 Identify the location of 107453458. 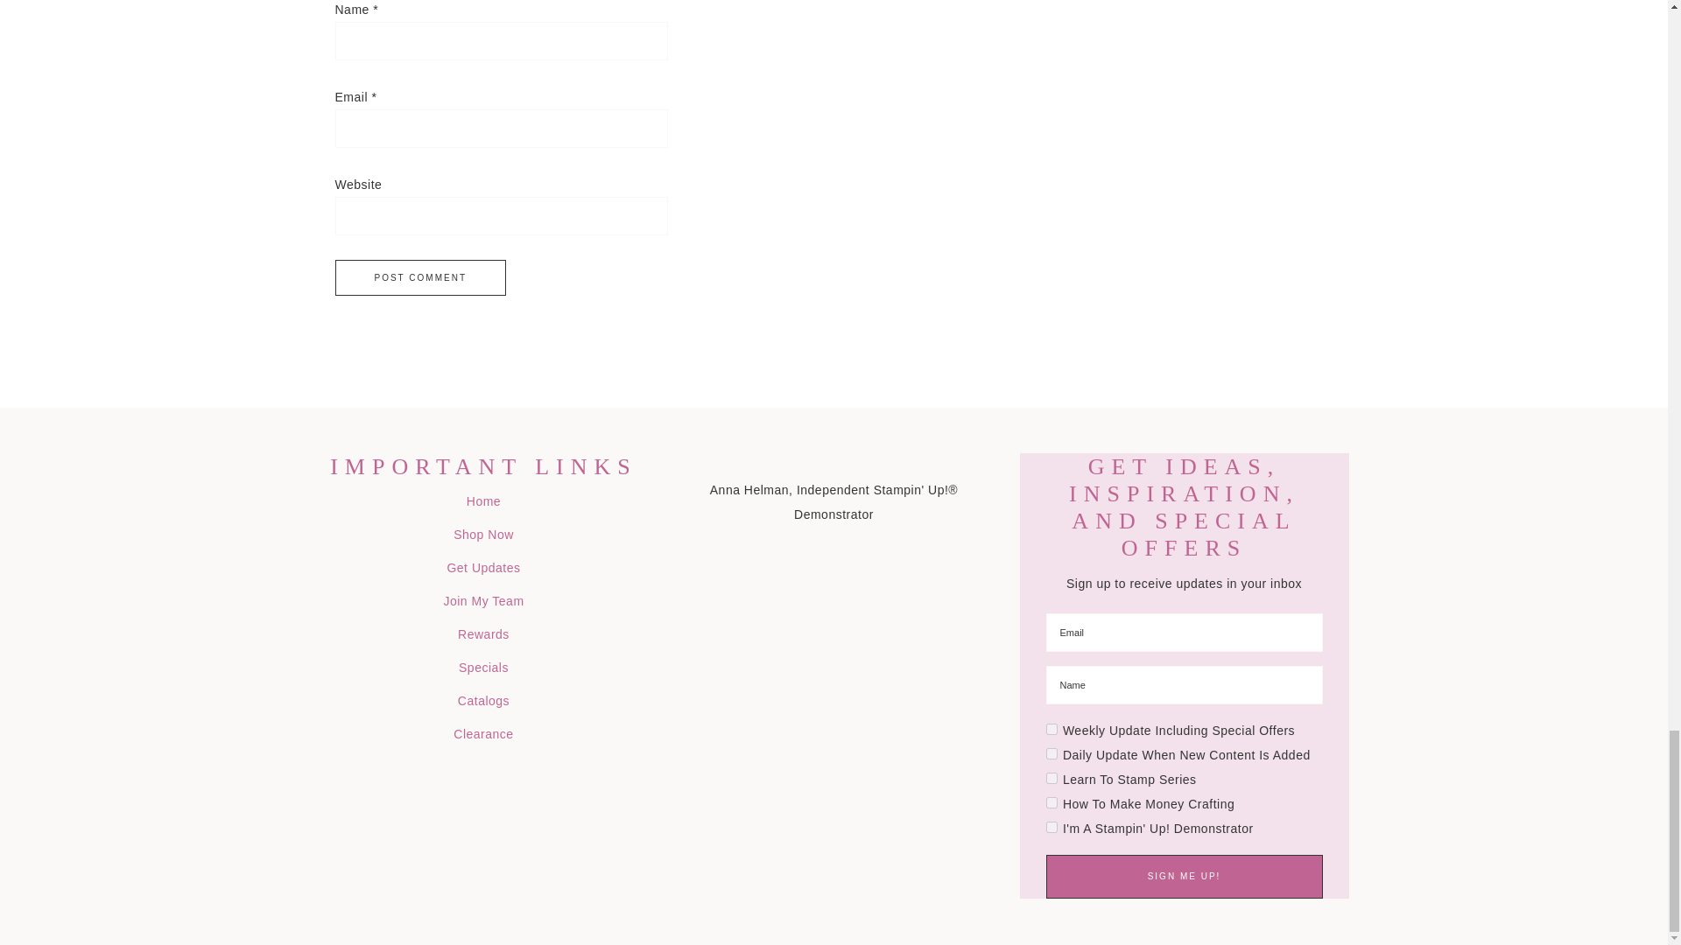
(1051, 803).